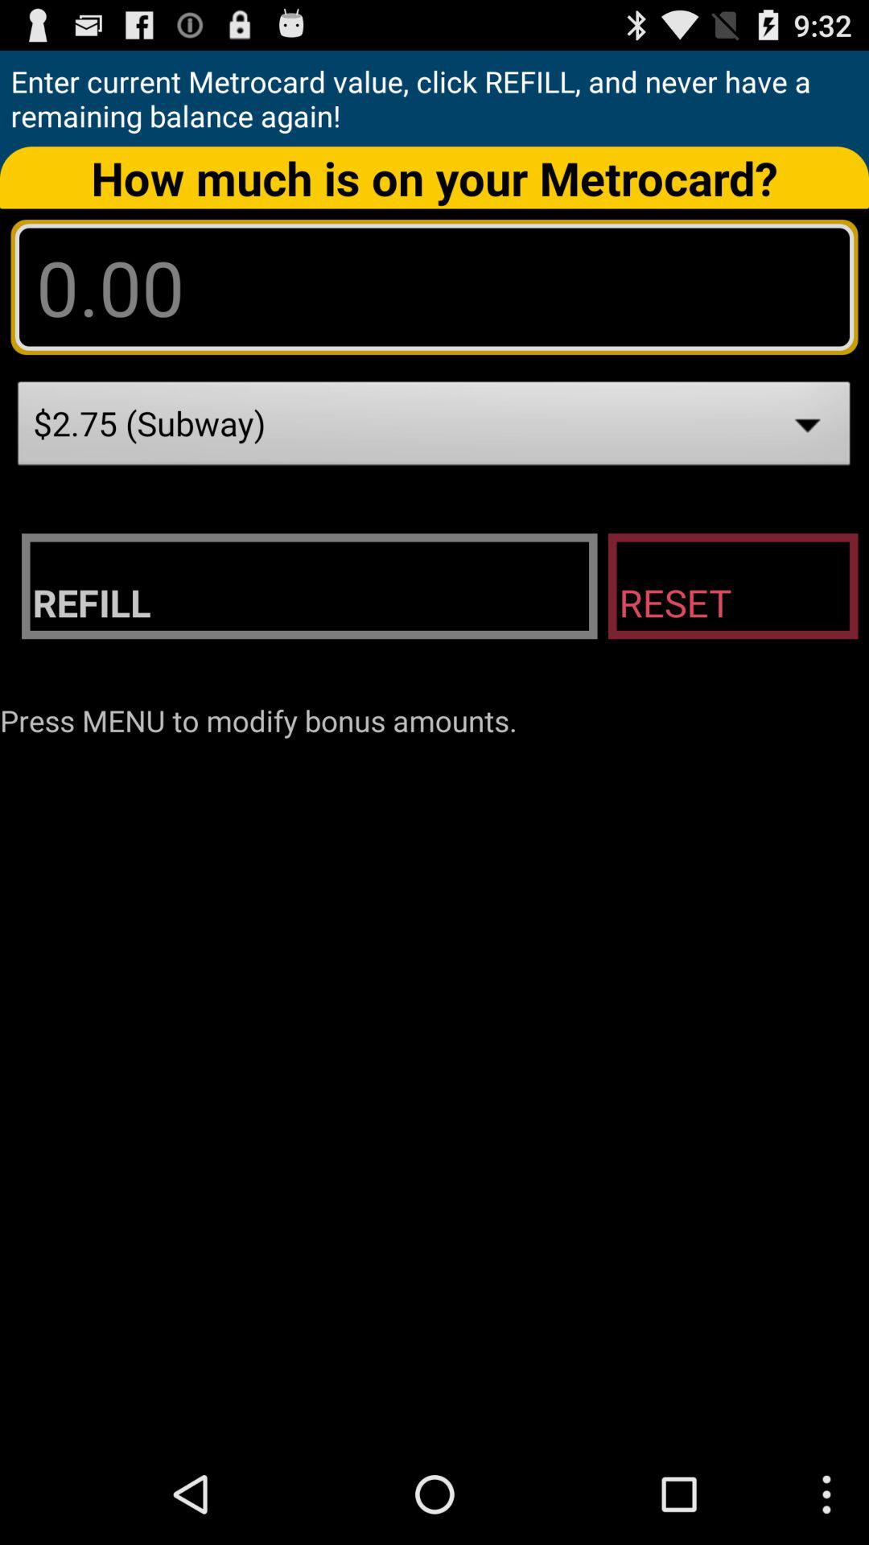  Describe the element at coordinates (434, 286) in the screenshot. I see `enter amount onto your metrocard` at that location.